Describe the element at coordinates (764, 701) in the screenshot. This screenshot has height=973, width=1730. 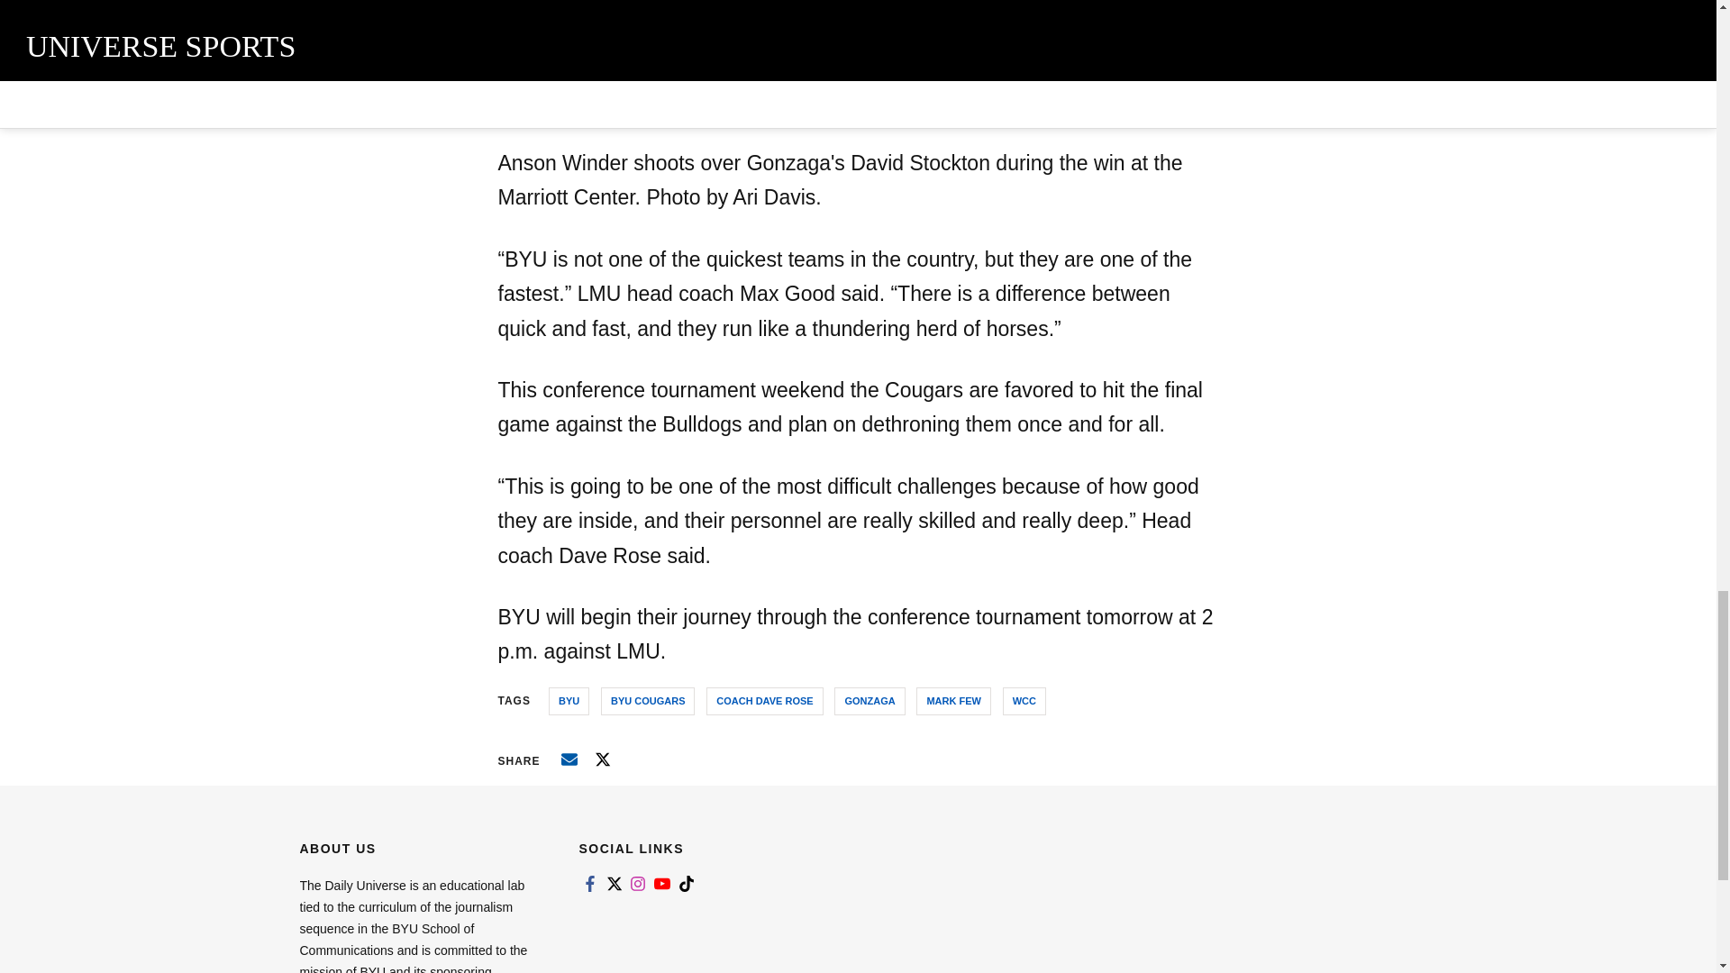
I see `COACH DAVE ROSE` at that location.